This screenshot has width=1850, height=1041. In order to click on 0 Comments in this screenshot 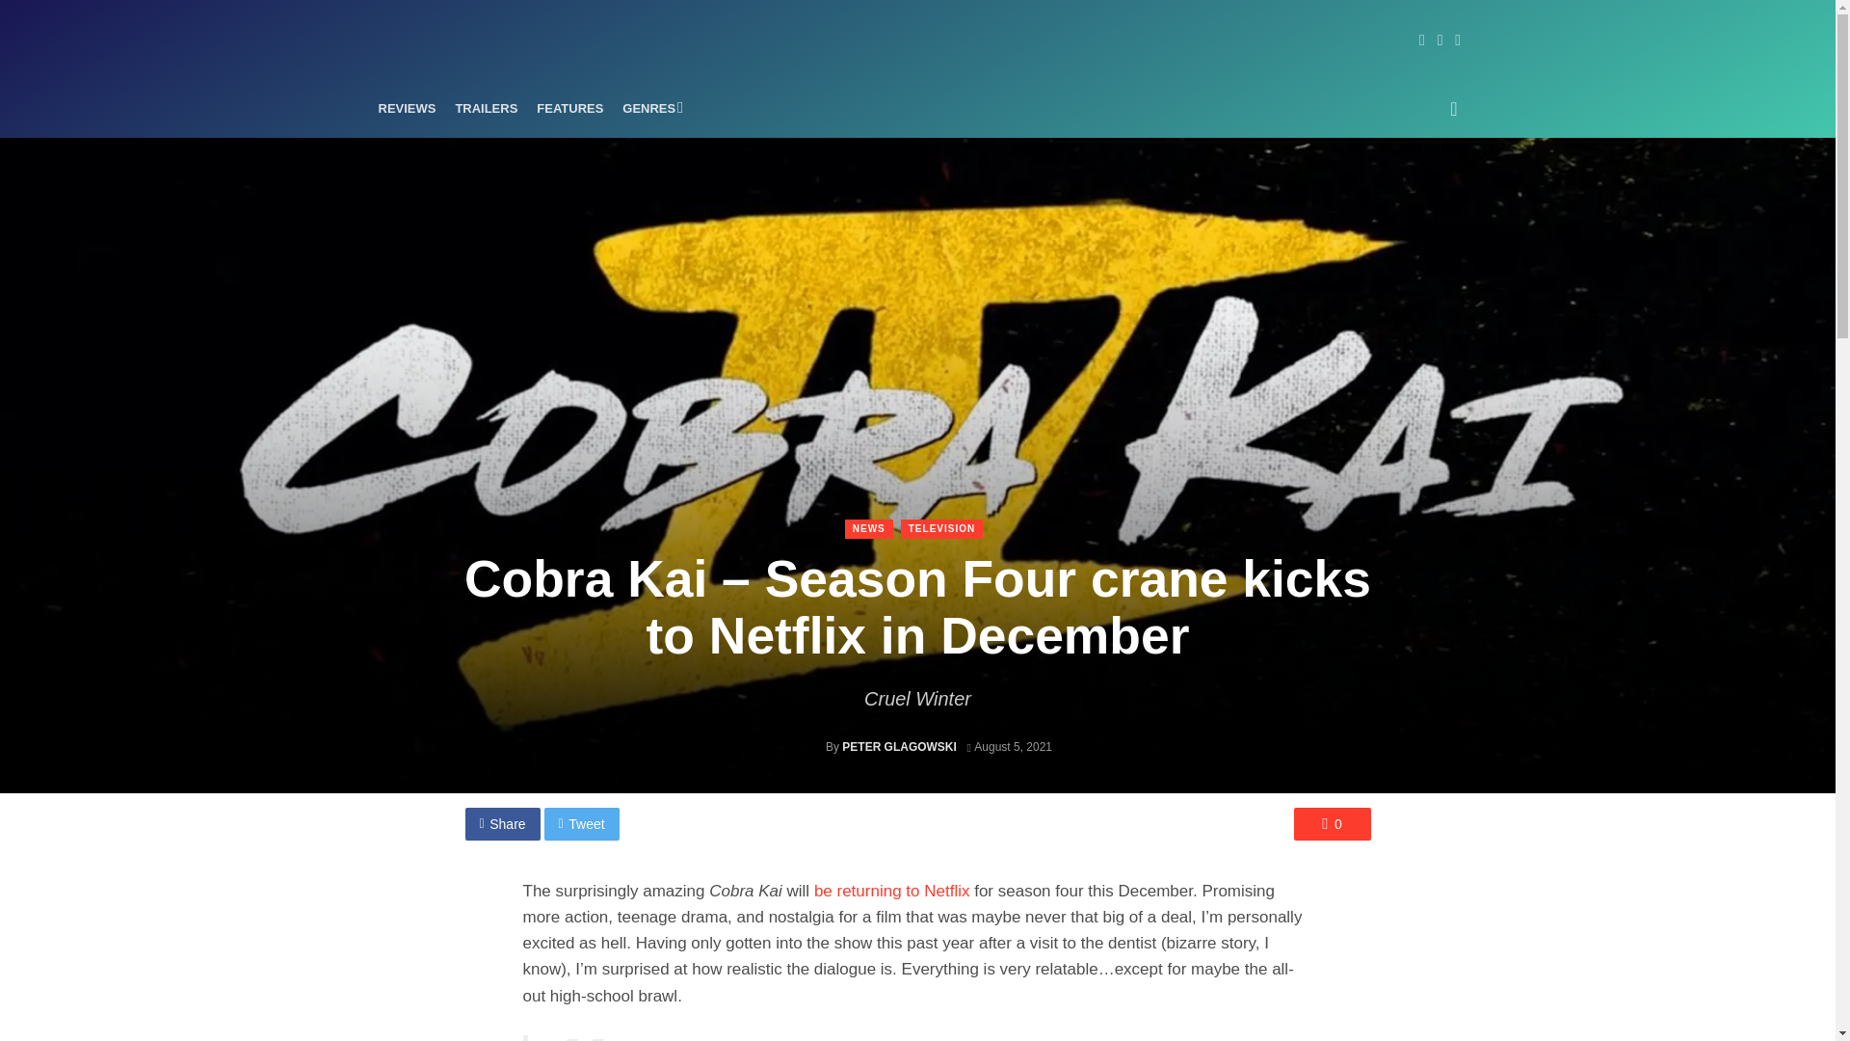, I will do `click(1332, 823)`.